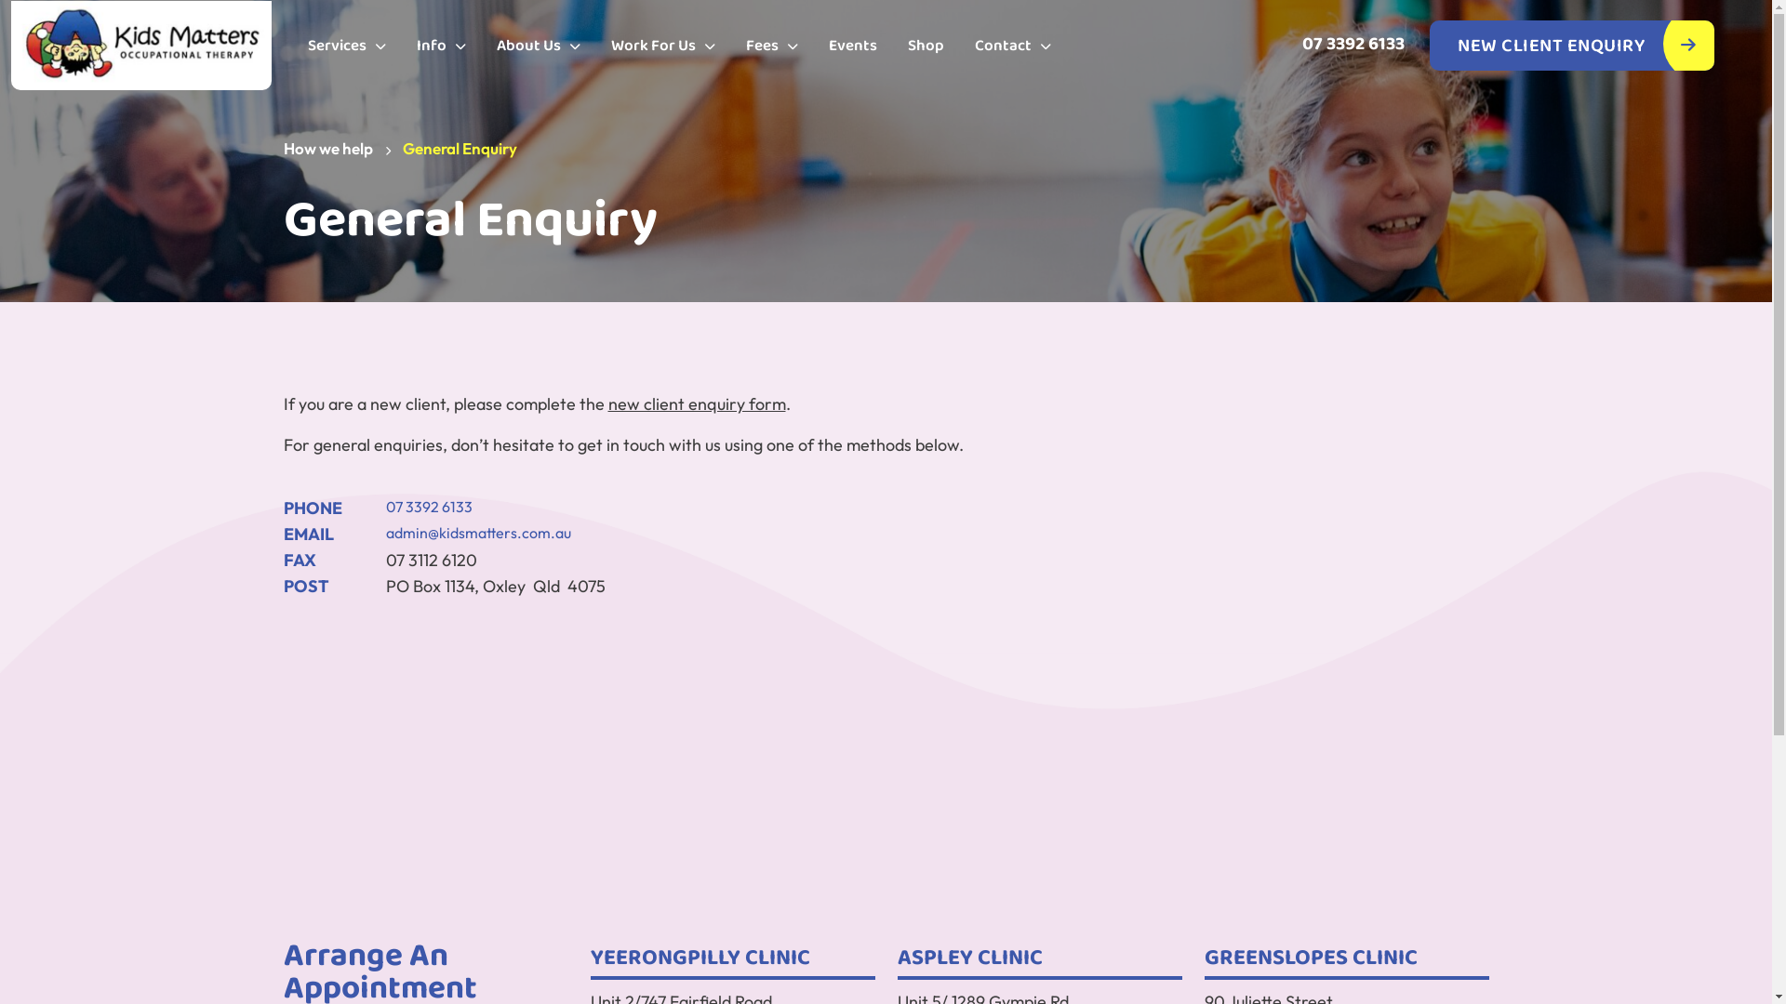 The height and width of the screenshot is (1004, 1786). I want to click on Info, so click(441, 46).